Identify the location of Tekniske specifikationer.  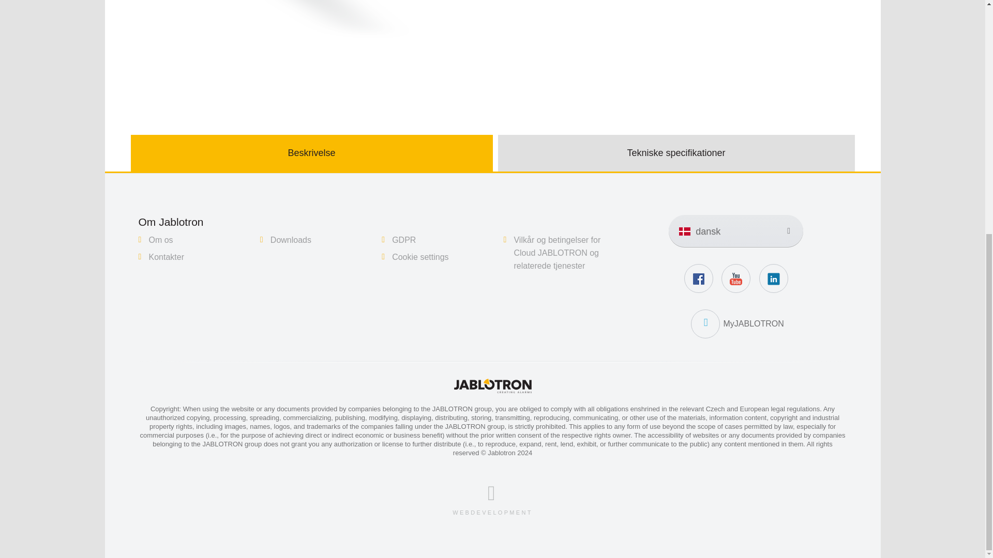
(675, 153).